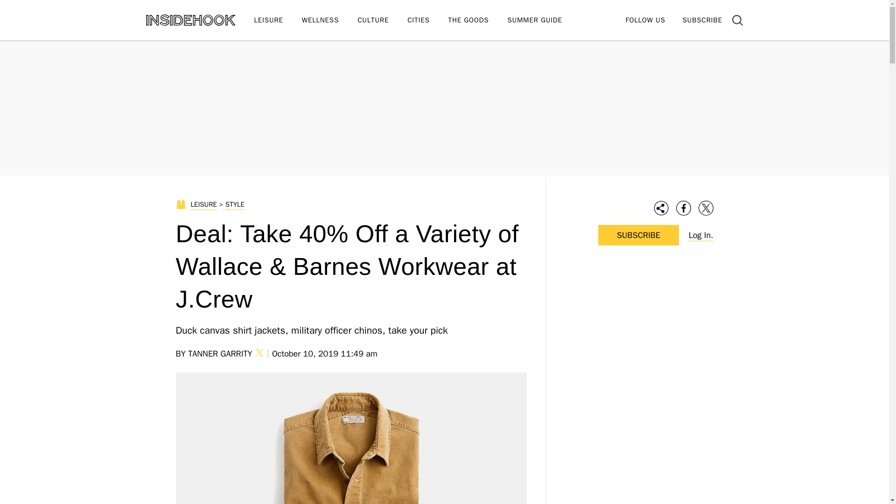 This screenshot has height=504, width=896. What do you see at coordinates (702, 20) in the screenshot?
I see `SUBSCRIBE` at bounding box center [702, 20].